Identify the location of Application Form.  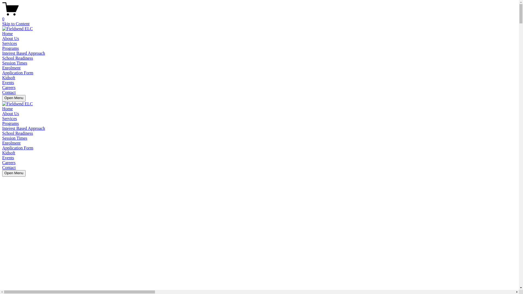
(18, 73).